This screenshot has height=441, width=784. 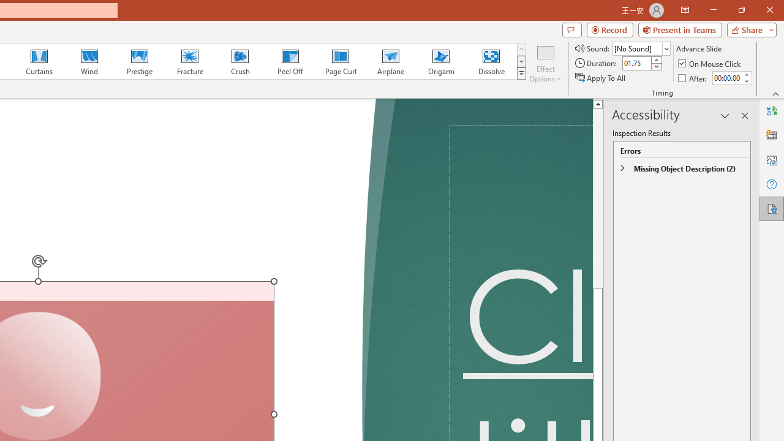 What do you see at coordinates (390, 61) in the screenshot?
I see `Airplane` at bounding box center [390, 61].